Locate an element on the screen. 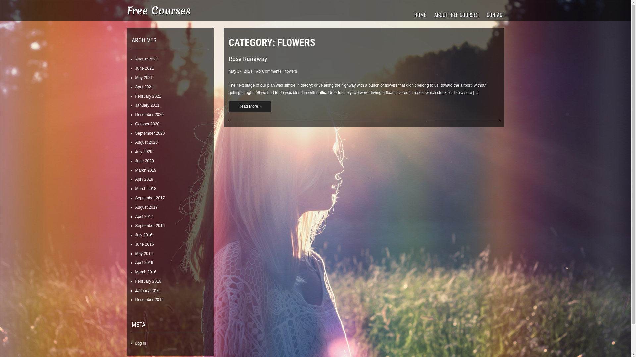 The height and width of the screenshot is (357, 636). March 2018 is located at coordinates (146, 189).